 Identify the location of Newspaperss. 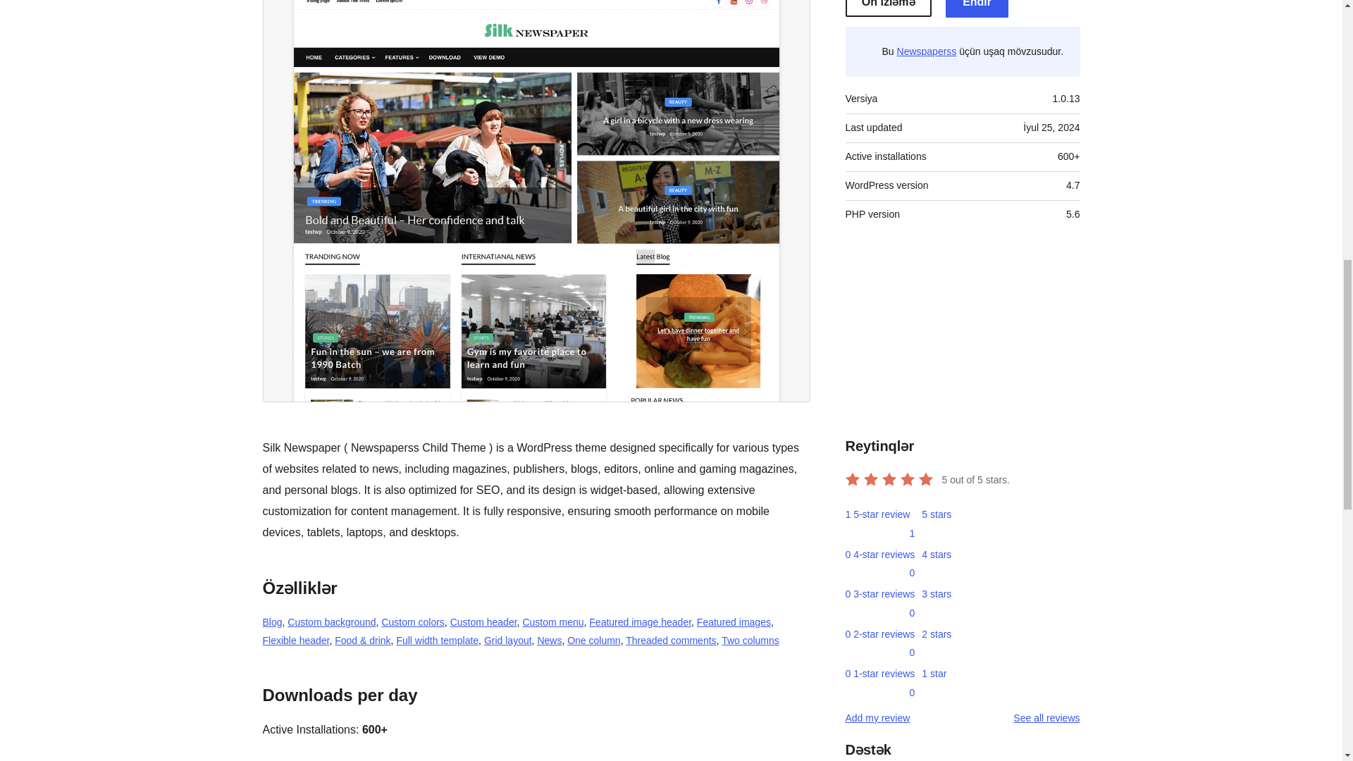
(926, 51).